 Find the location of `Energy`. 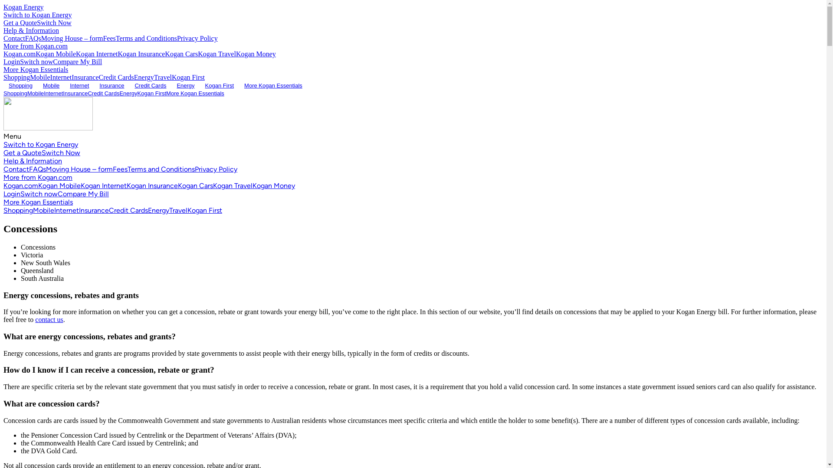

Energy is located at coordinates (128, 94).